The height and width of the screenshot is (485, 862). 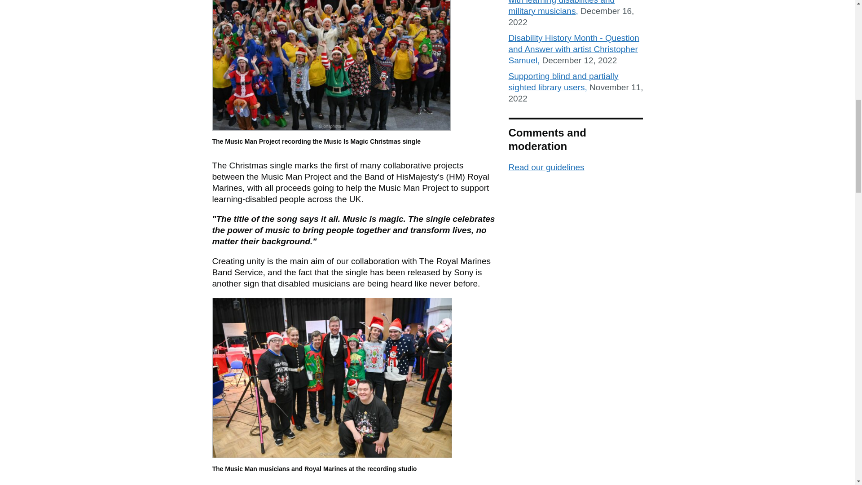 I want to click on Supporting blind and partially sighted library users, so click(x=563, y=82).